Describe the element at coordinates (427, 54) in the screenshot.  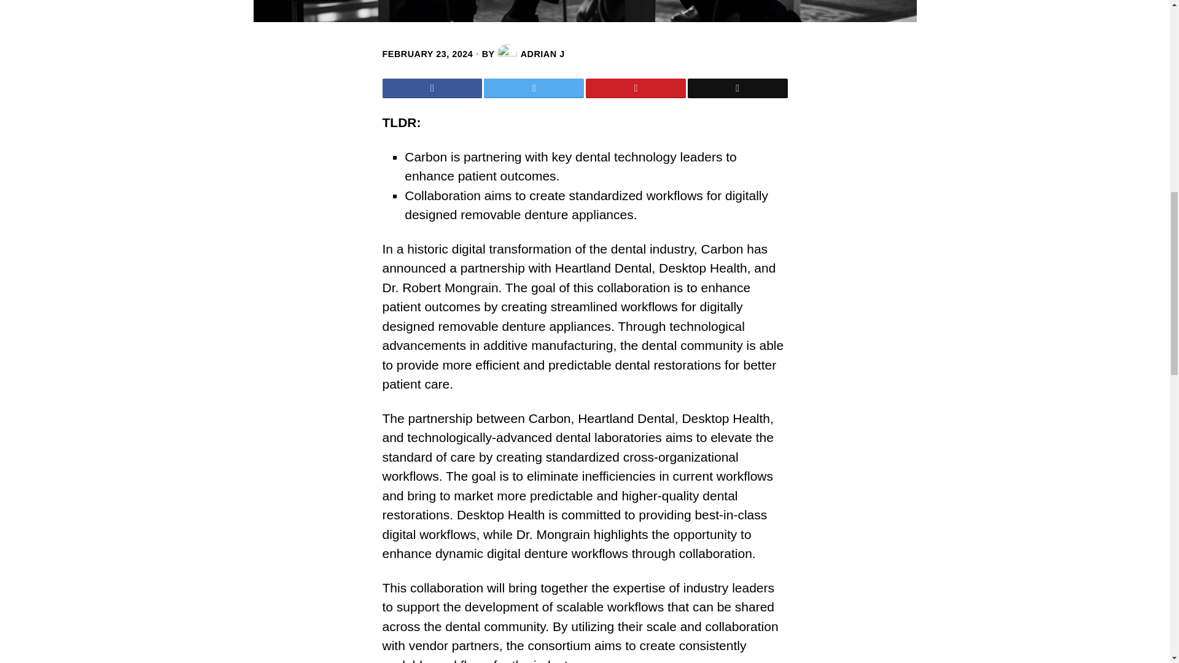
I see `23 Feb, 2024 15:21:05` at that location.